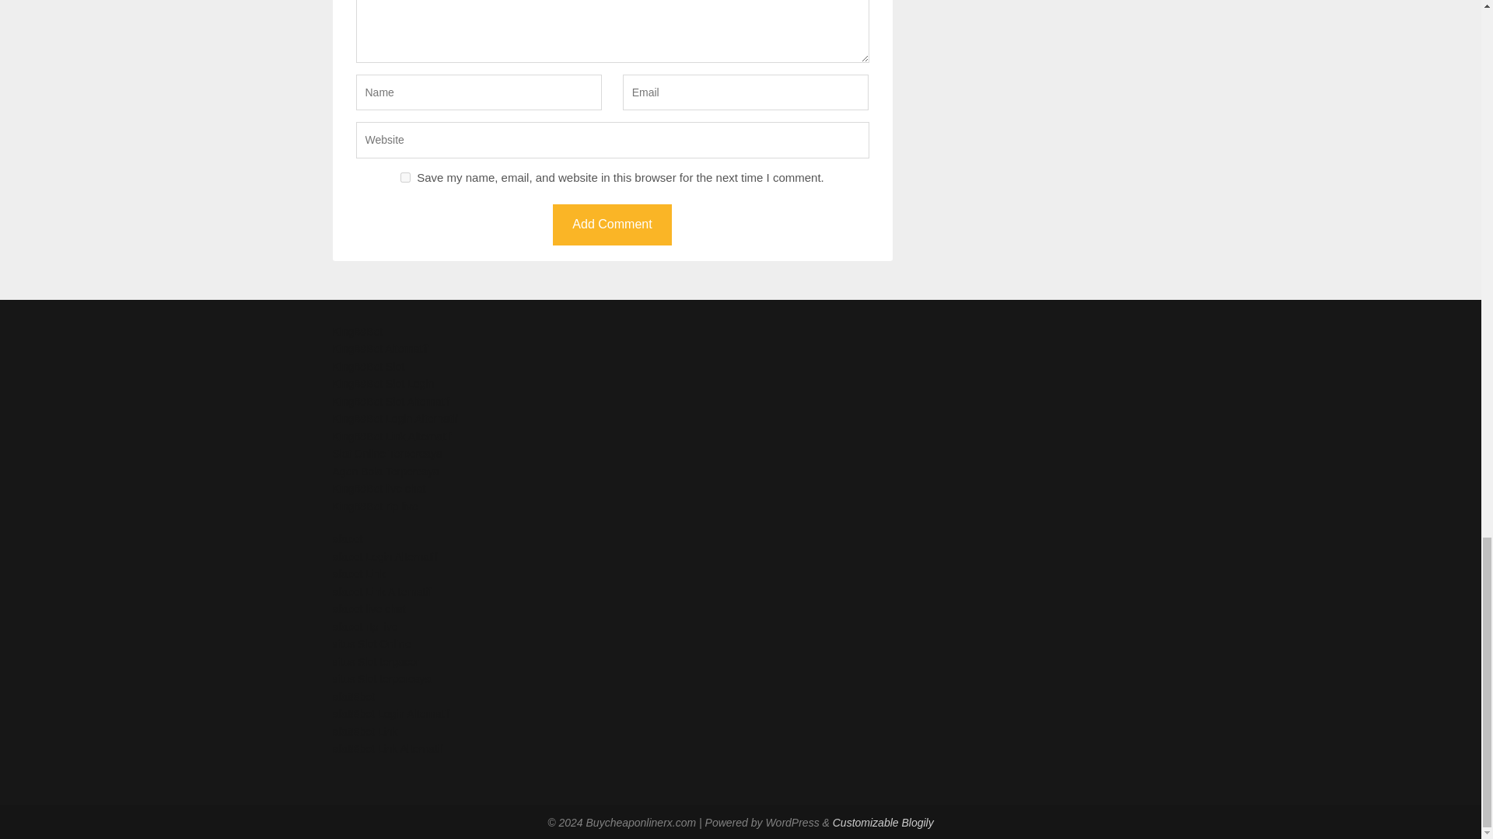  What do you see at coordinates (405, 177) in the screenshot?
I see `yes` at bounding box center [405, 177].